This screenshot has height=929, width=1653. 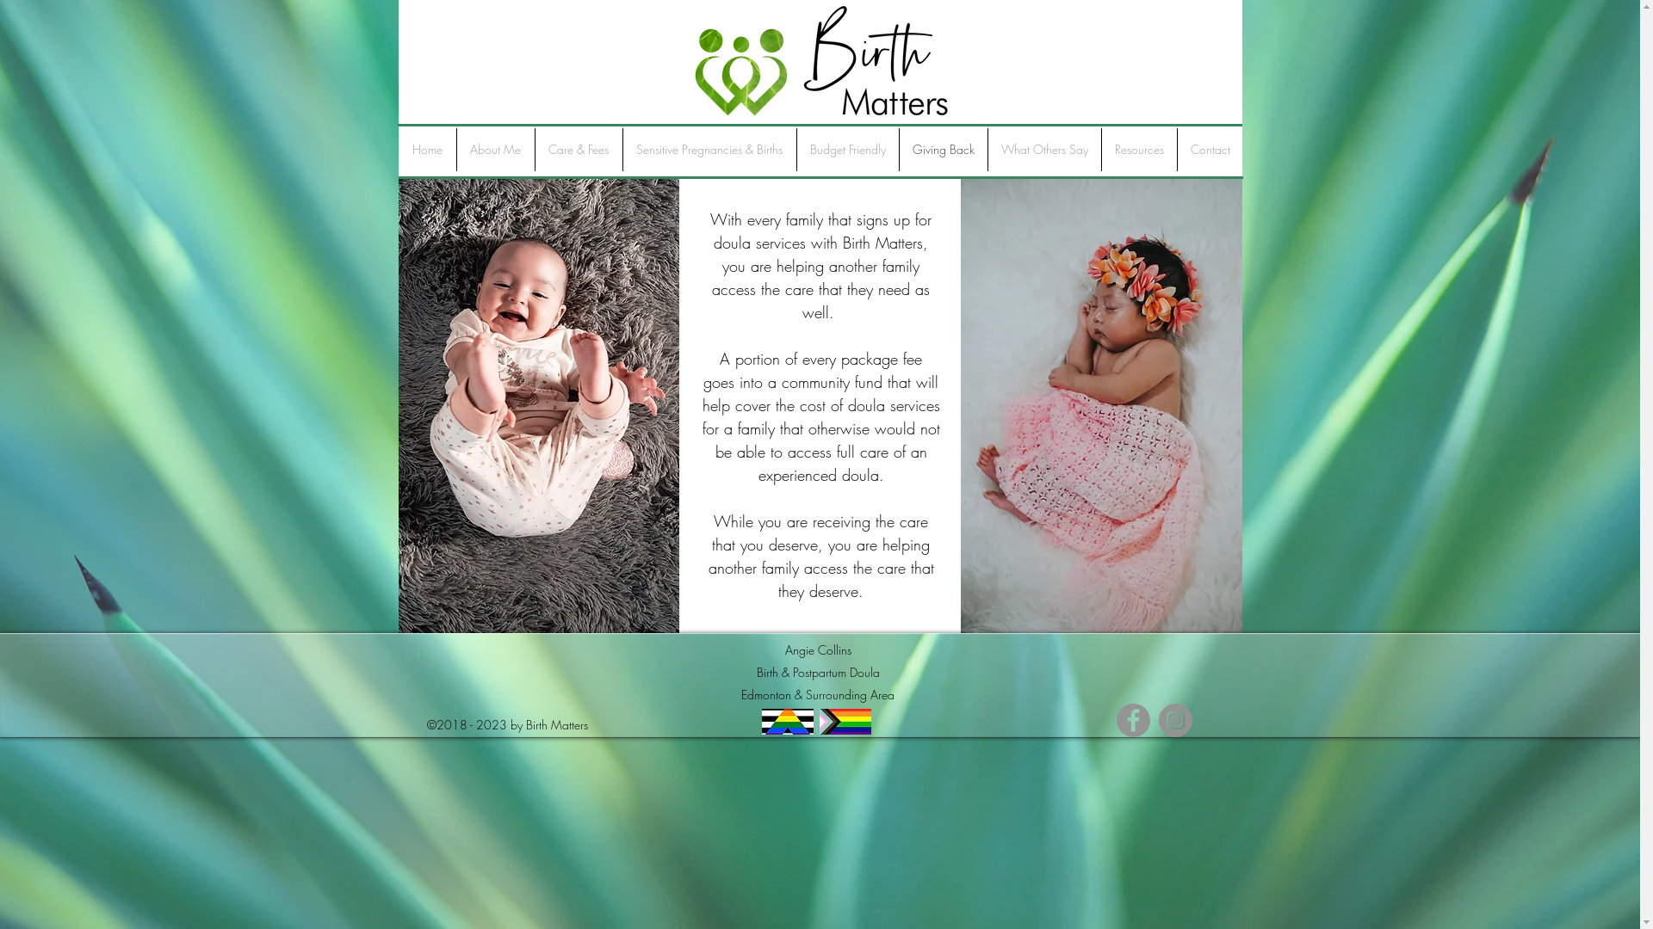 What do you see at coordinates (709, 150) in the screenshot?
I see `Sensitive Pregnancies & Births` at bounding box center [709, 150].